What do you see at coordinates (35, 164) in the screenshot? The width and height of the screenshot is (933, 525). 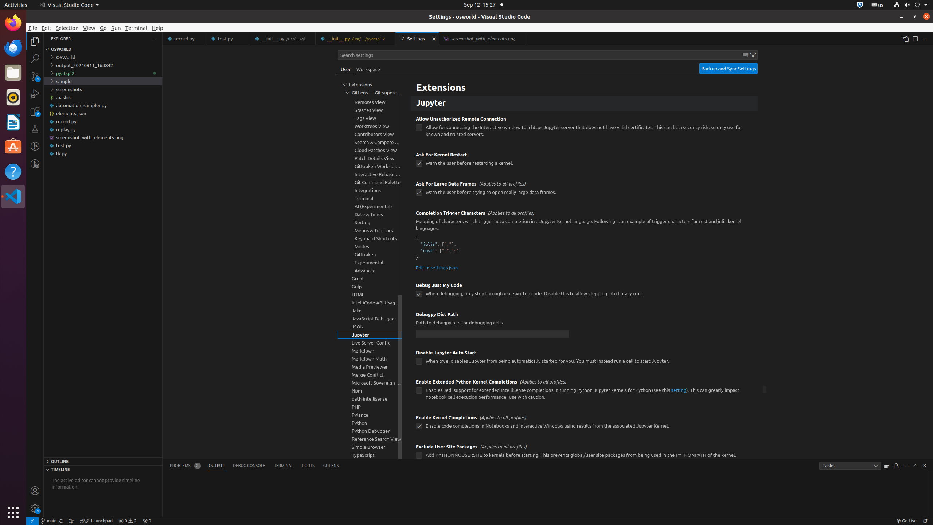 I see `GitLens Inspect` at bounding box center [35, 164].